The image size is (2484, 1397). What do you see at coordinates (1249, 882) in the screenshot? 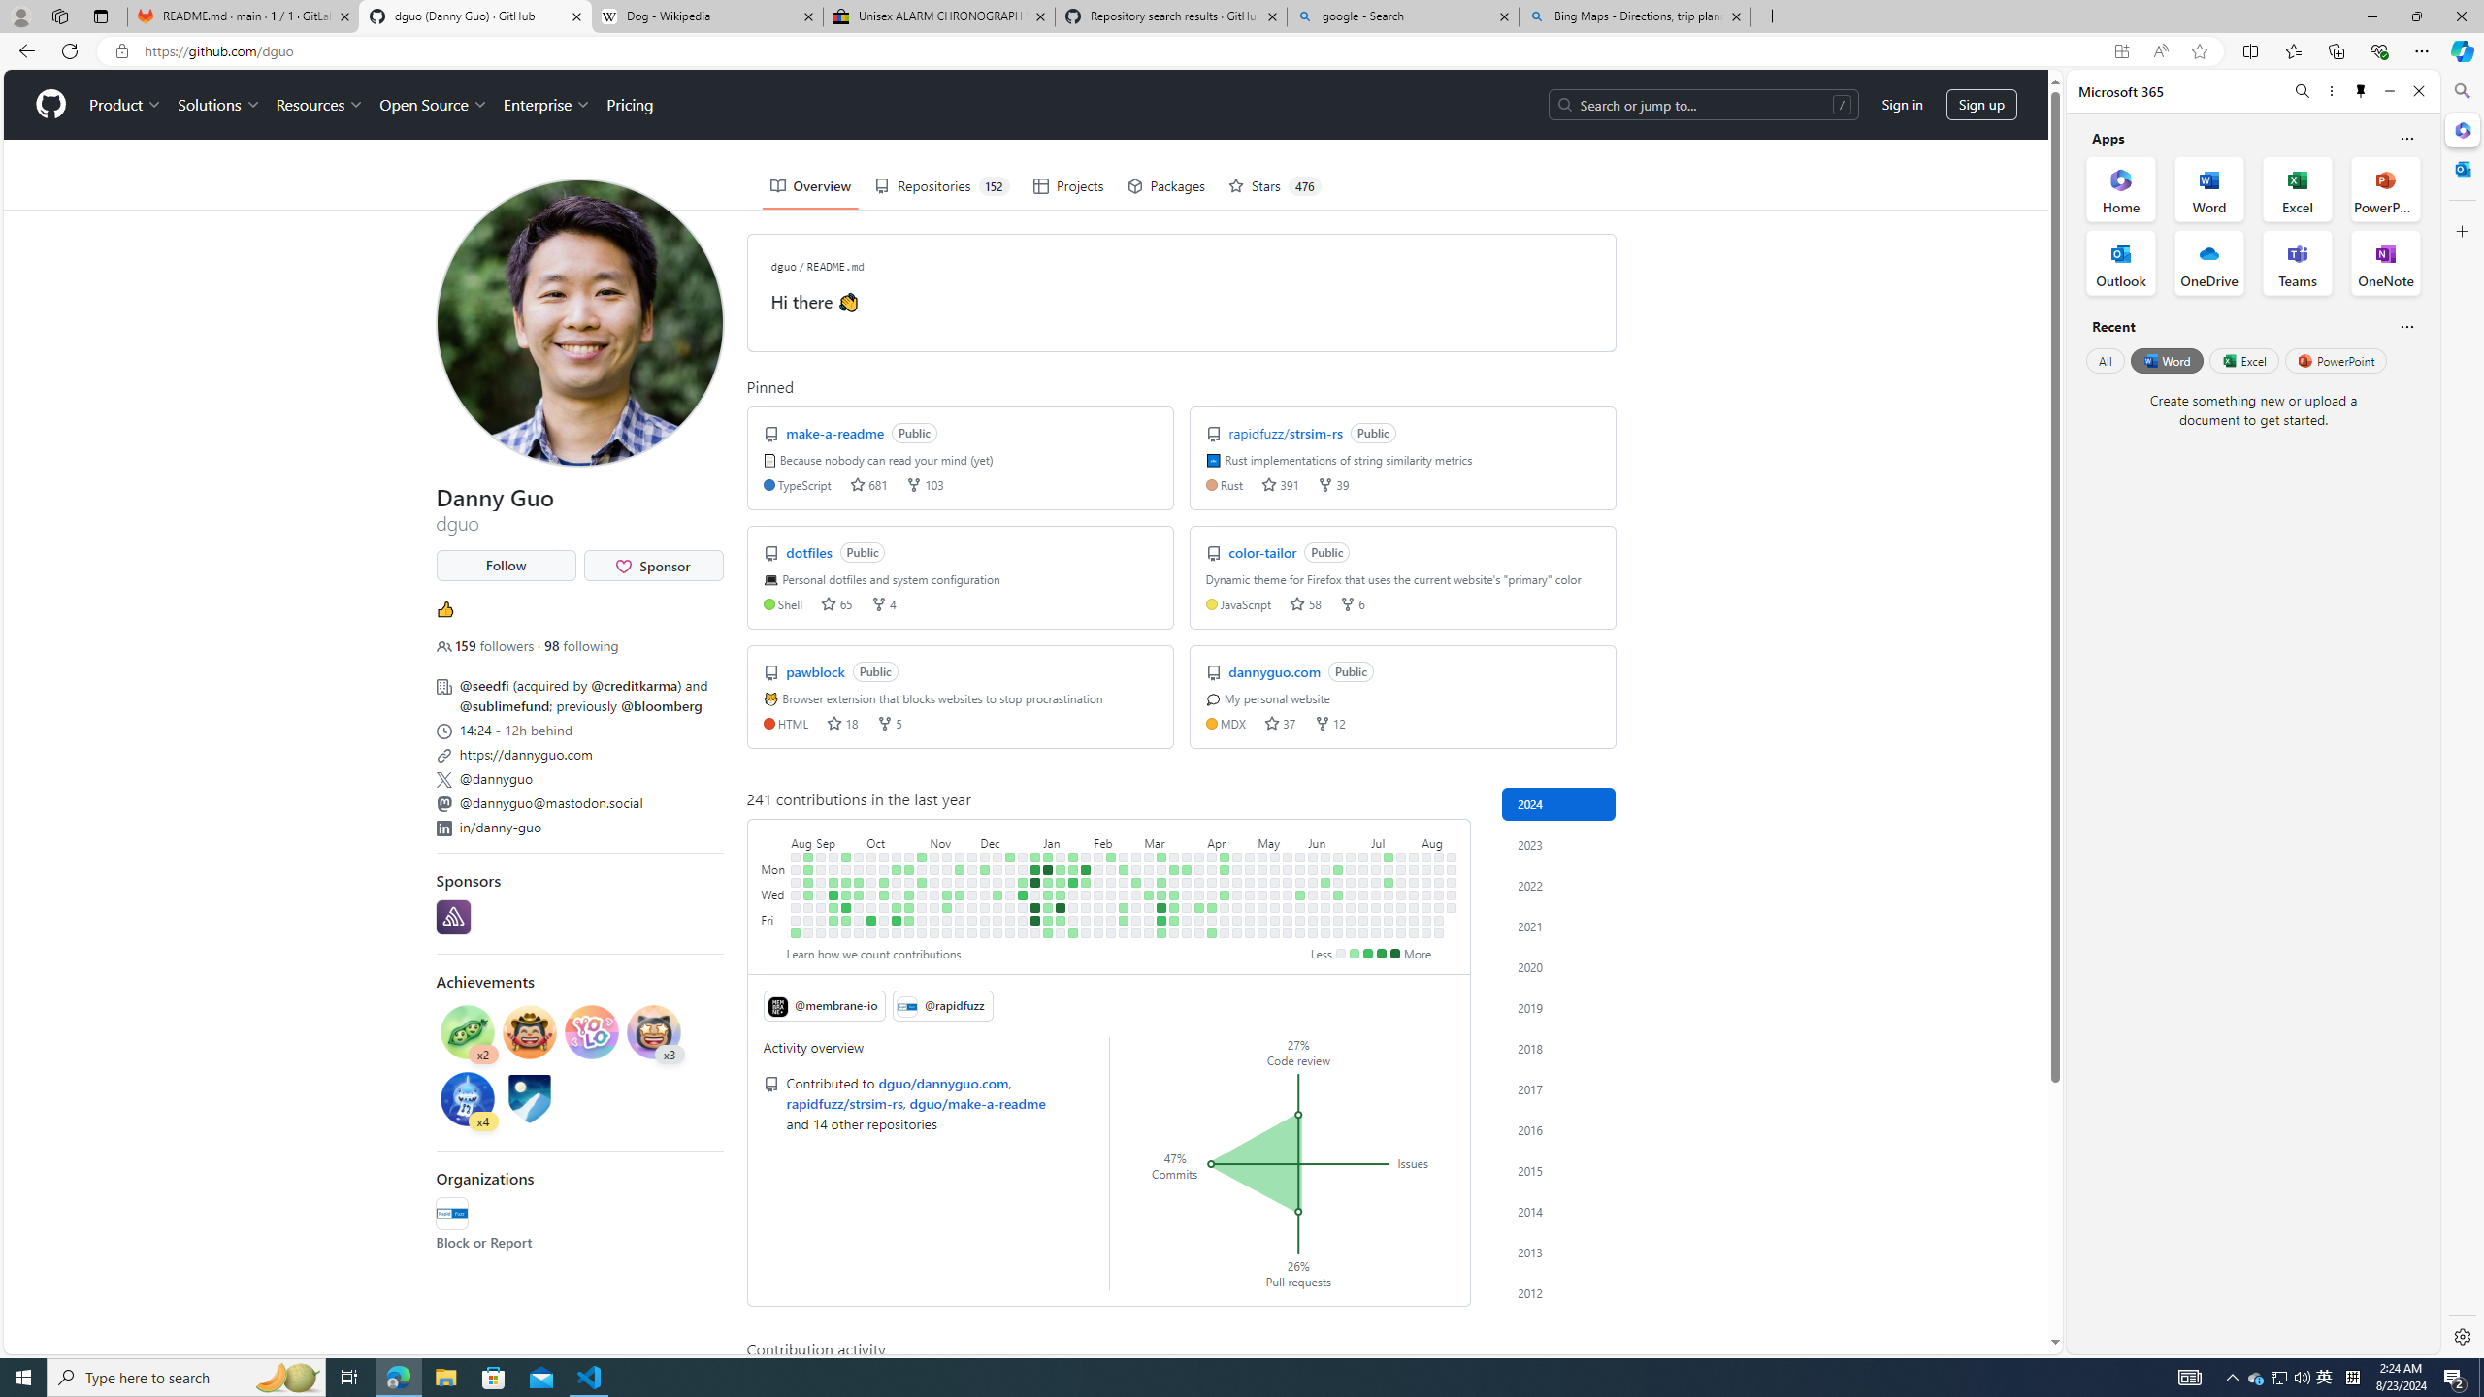
I see `No contributions on April 30th.` at bounding box center [1249, 882].